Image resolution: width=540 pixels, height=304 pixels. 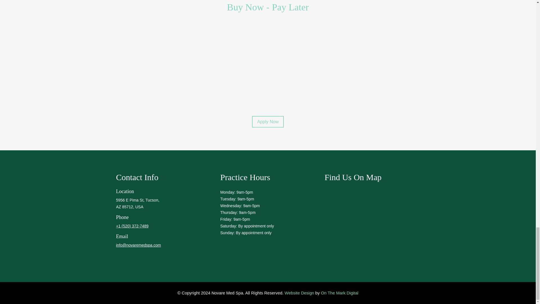 What do you see at coordinates (339, 293) in the screenshot?
I see `On The Mark Digital` at bounding box center [339, 293].